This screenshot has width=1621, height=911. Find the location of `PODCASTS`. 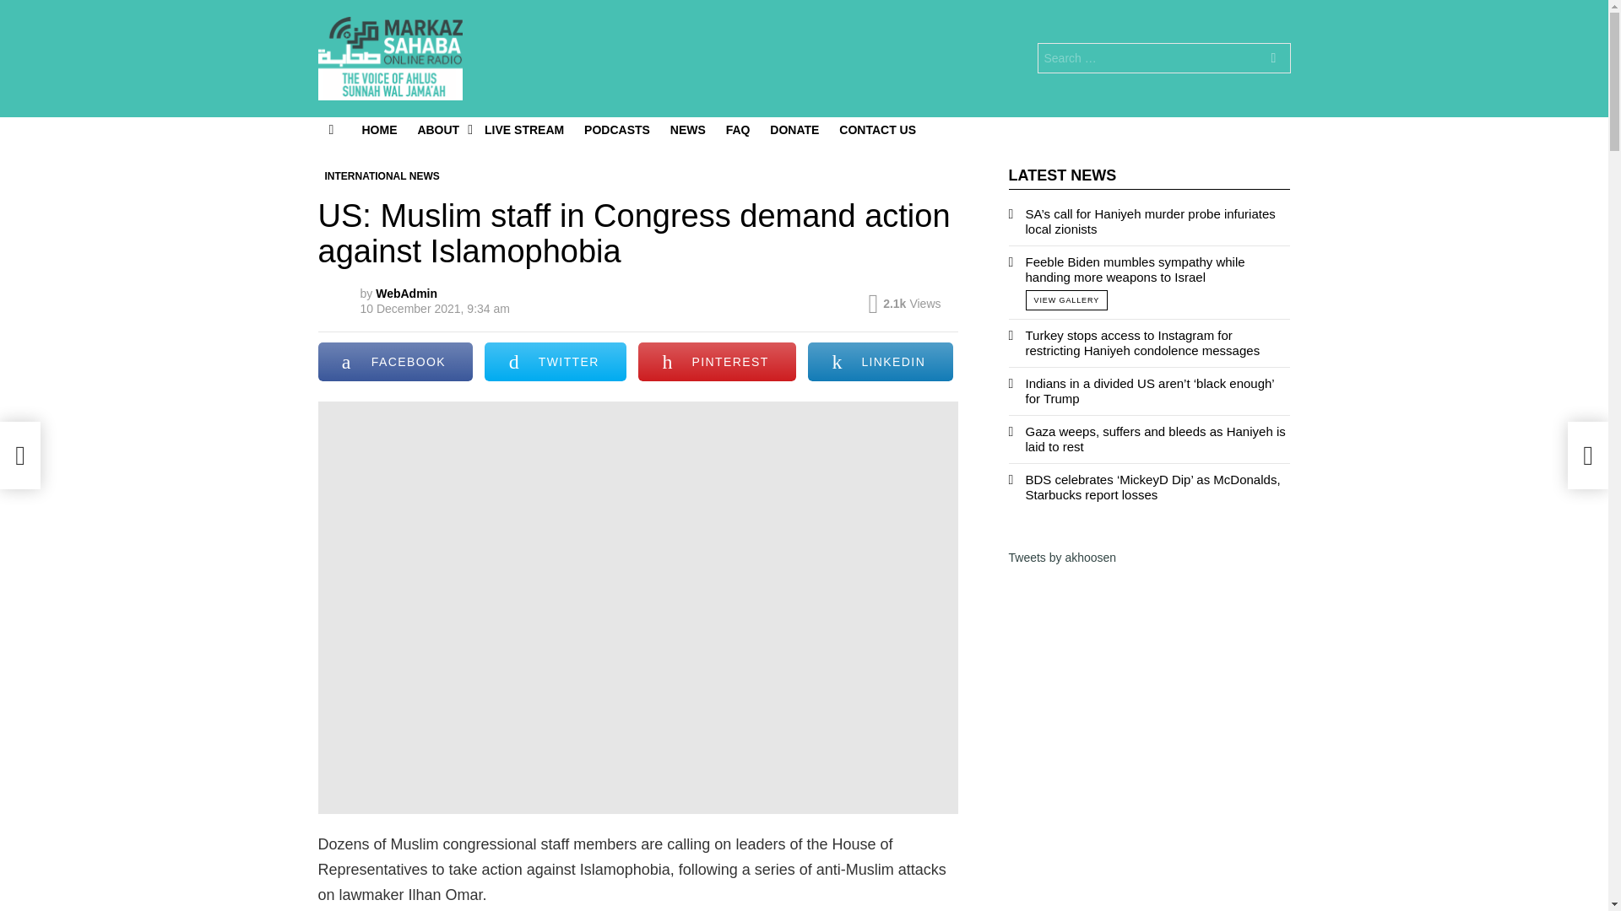

PODCASTS is located at coordinates (616, 130).